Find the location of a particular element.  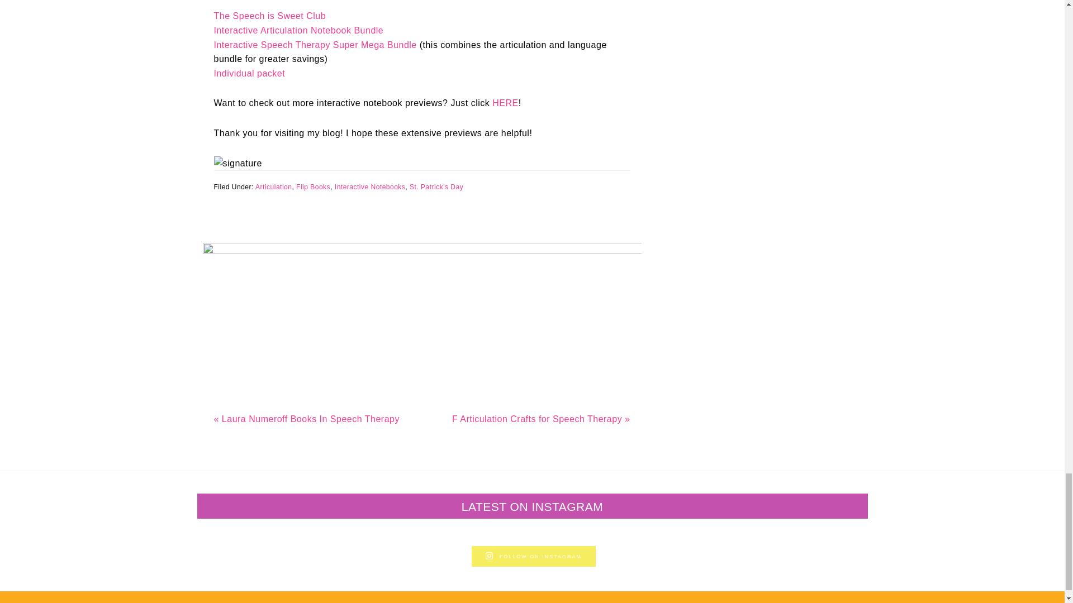

The Speech is Sweet Club is located at coordinates (269, 16).